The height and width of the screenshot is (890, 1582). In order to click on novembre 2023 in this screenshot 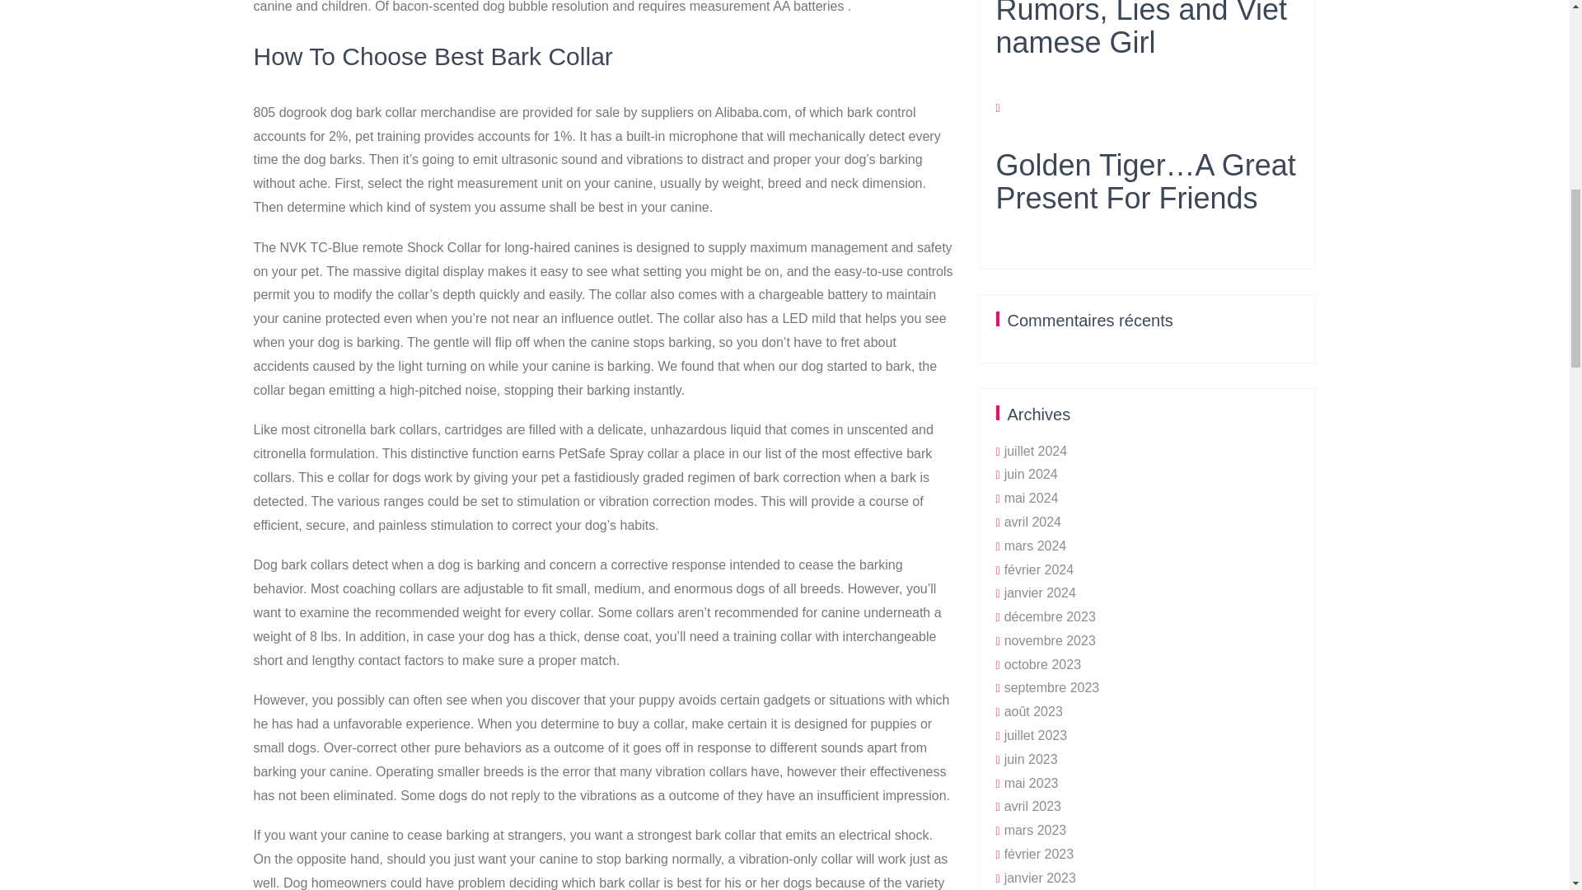, I will do `click(1050, 640)`.